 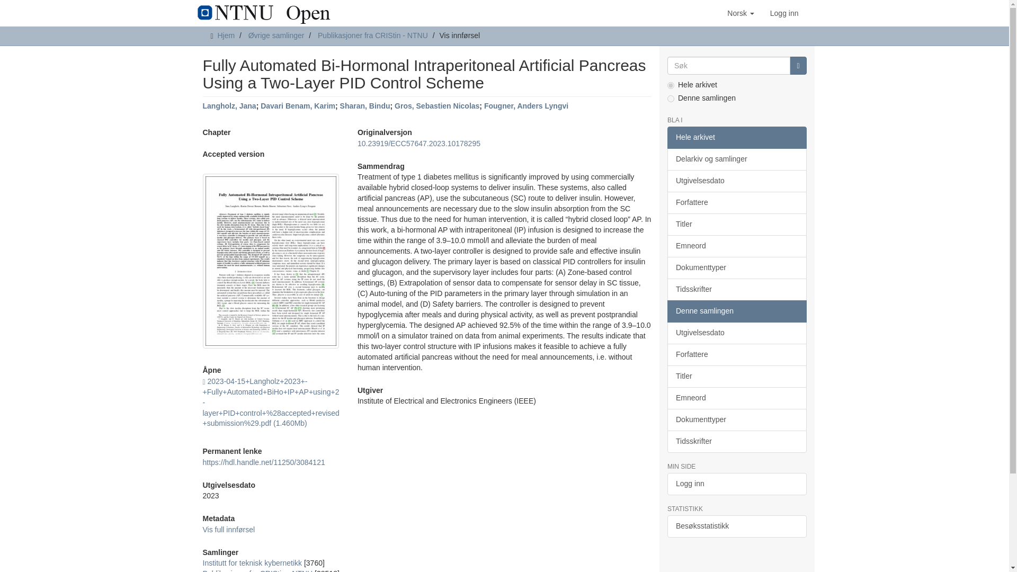 What do you see at coordinates (252, 563) in the screenshot?
I see `Institutt for teknisk kybernetikk` at bounding box center [252, 563].